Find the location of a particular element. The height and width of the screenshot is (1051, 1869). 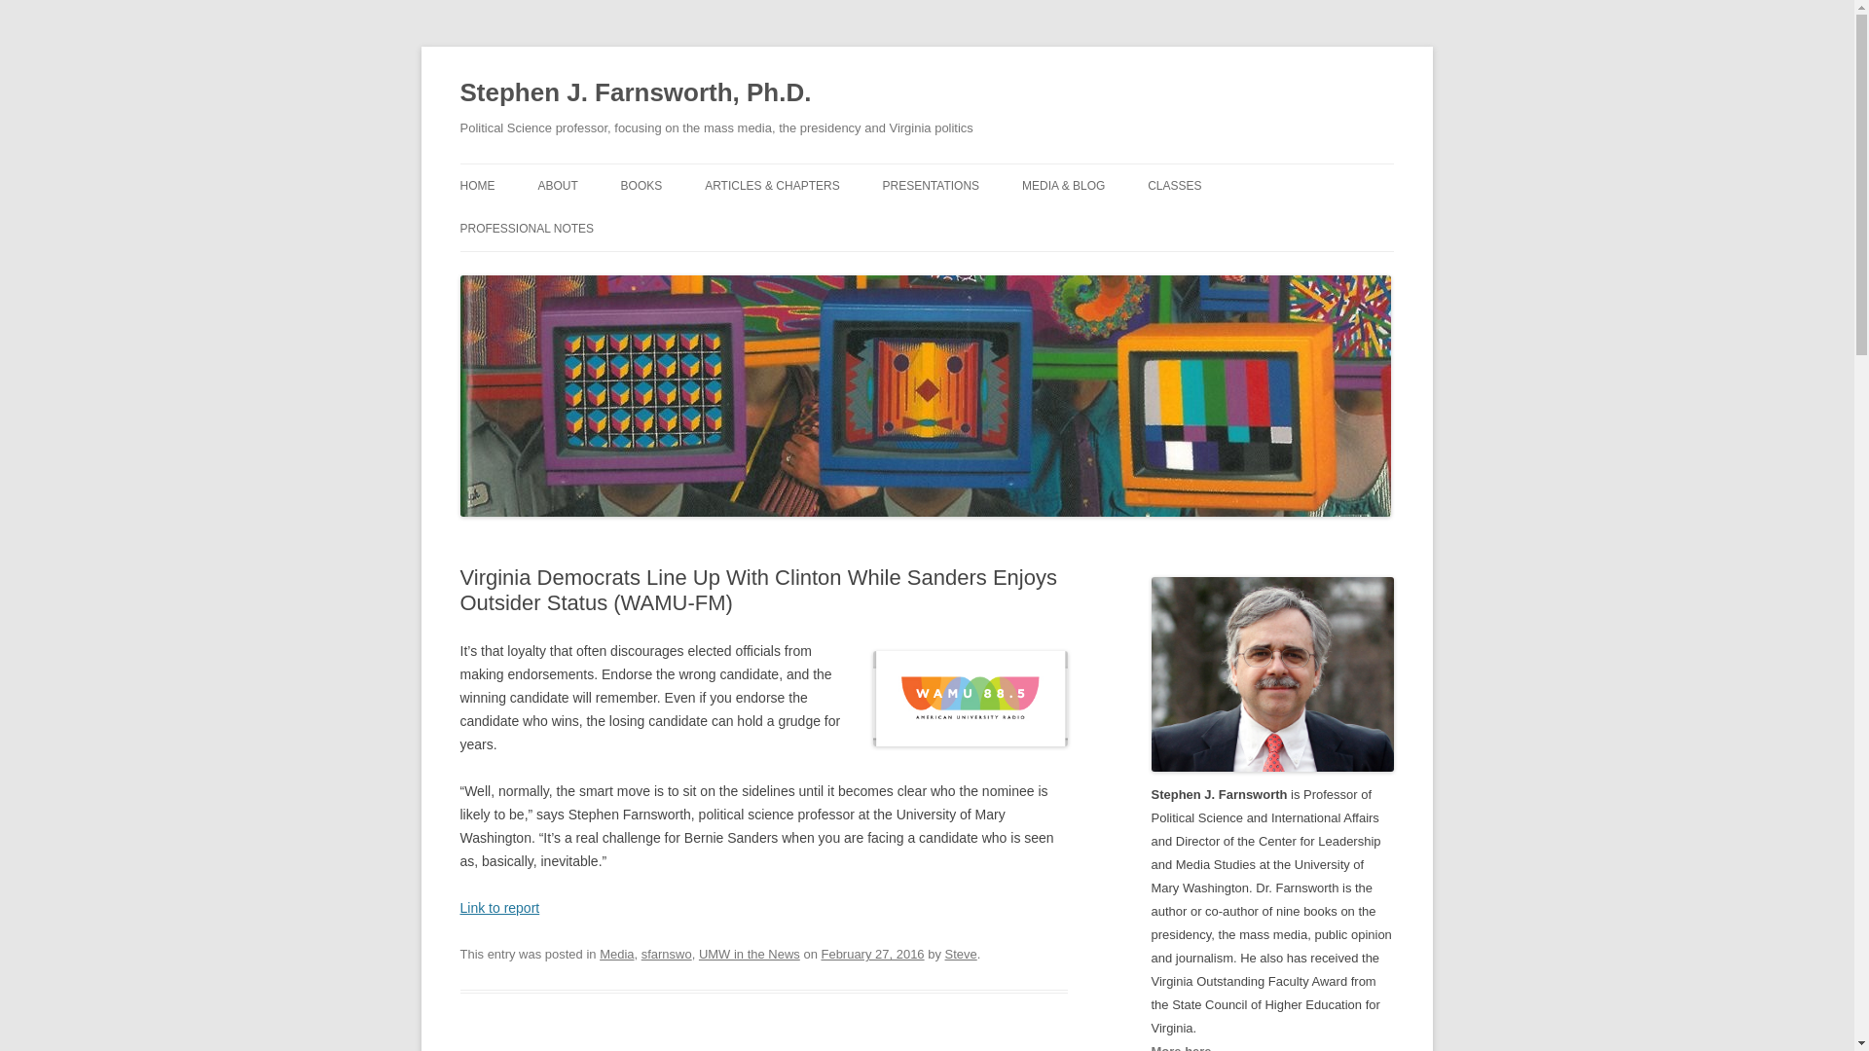

BOOKS is located at coordinates (641, 185).